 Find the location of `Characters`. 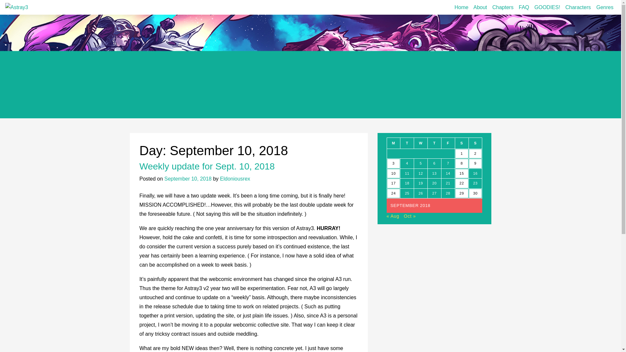

Characters is located at coordinates (578, 7).